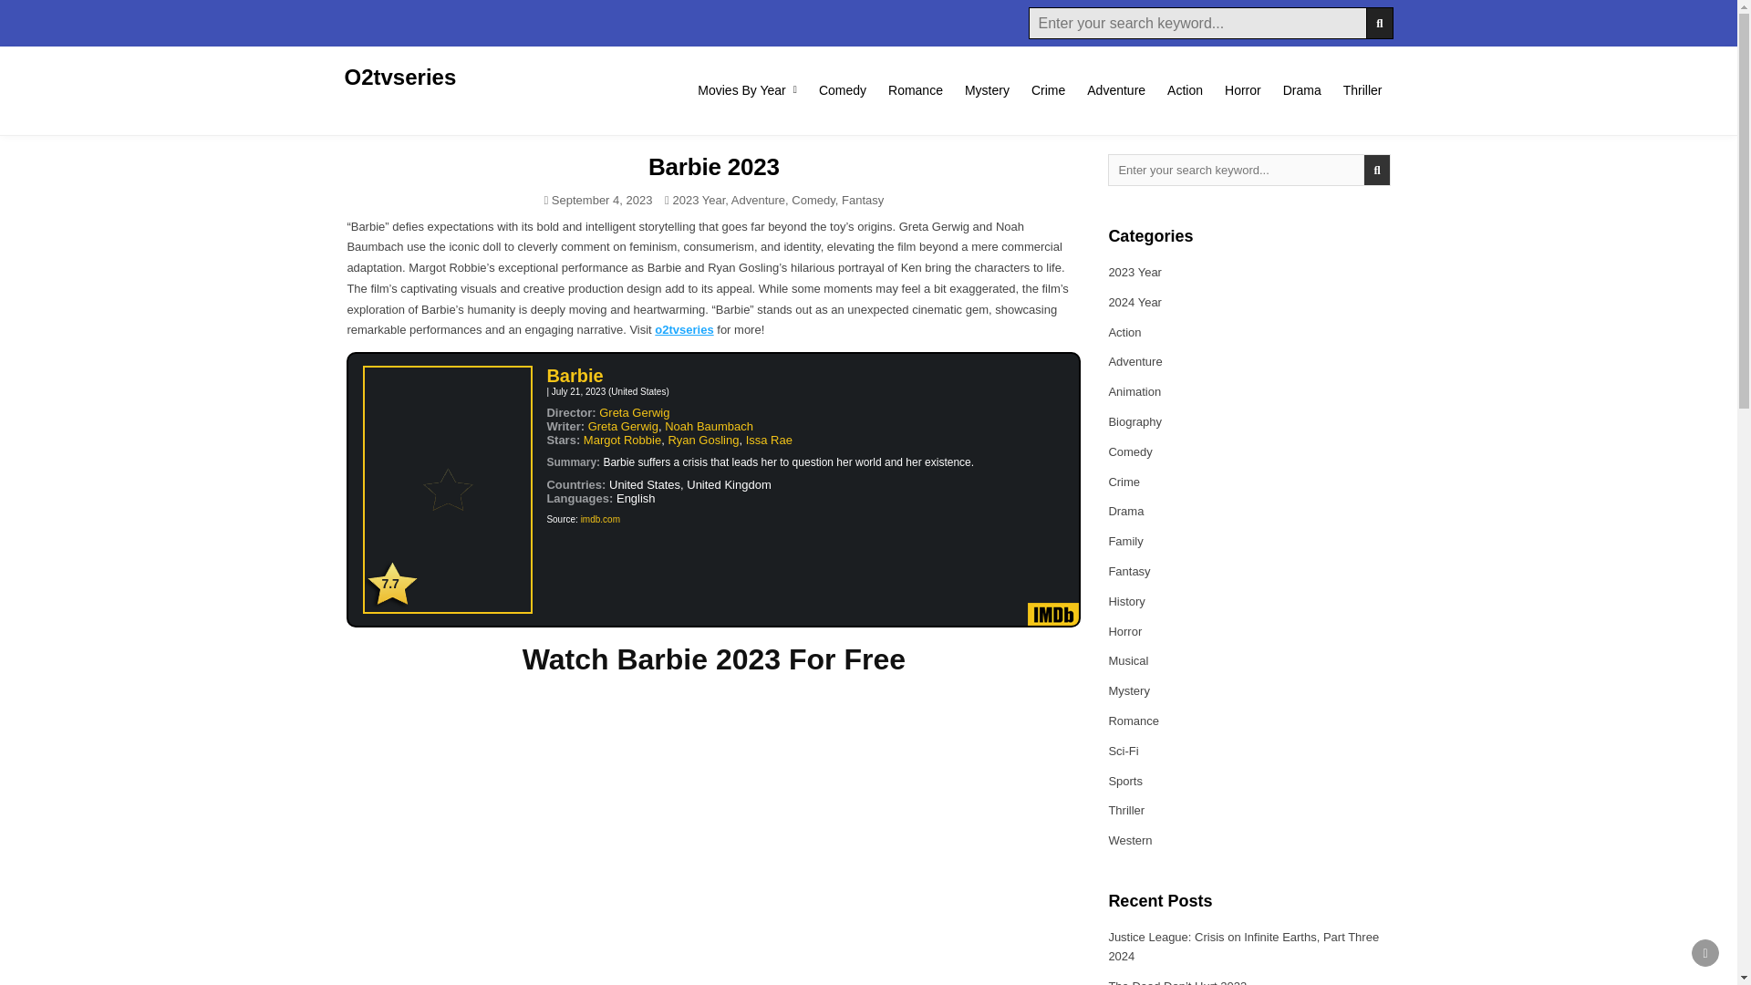 This screenshot has width=1751, height=985. I want to click on Greta Gerwig, so click(623, 427).